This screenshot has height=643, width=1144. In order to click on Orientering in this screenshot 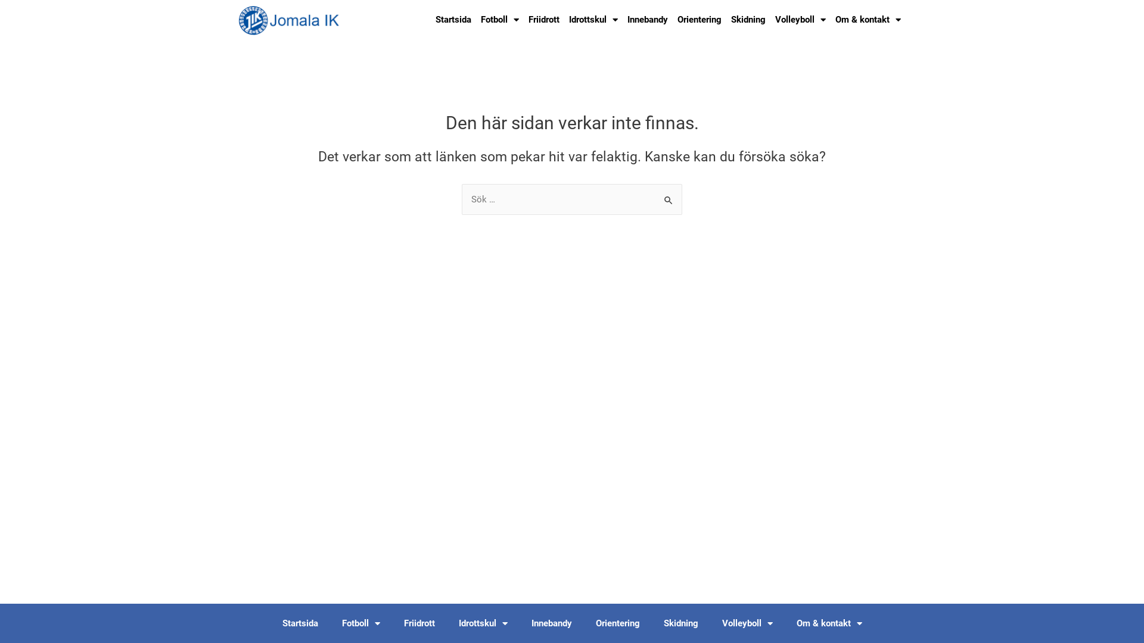, I will do `click(700, 20)`.